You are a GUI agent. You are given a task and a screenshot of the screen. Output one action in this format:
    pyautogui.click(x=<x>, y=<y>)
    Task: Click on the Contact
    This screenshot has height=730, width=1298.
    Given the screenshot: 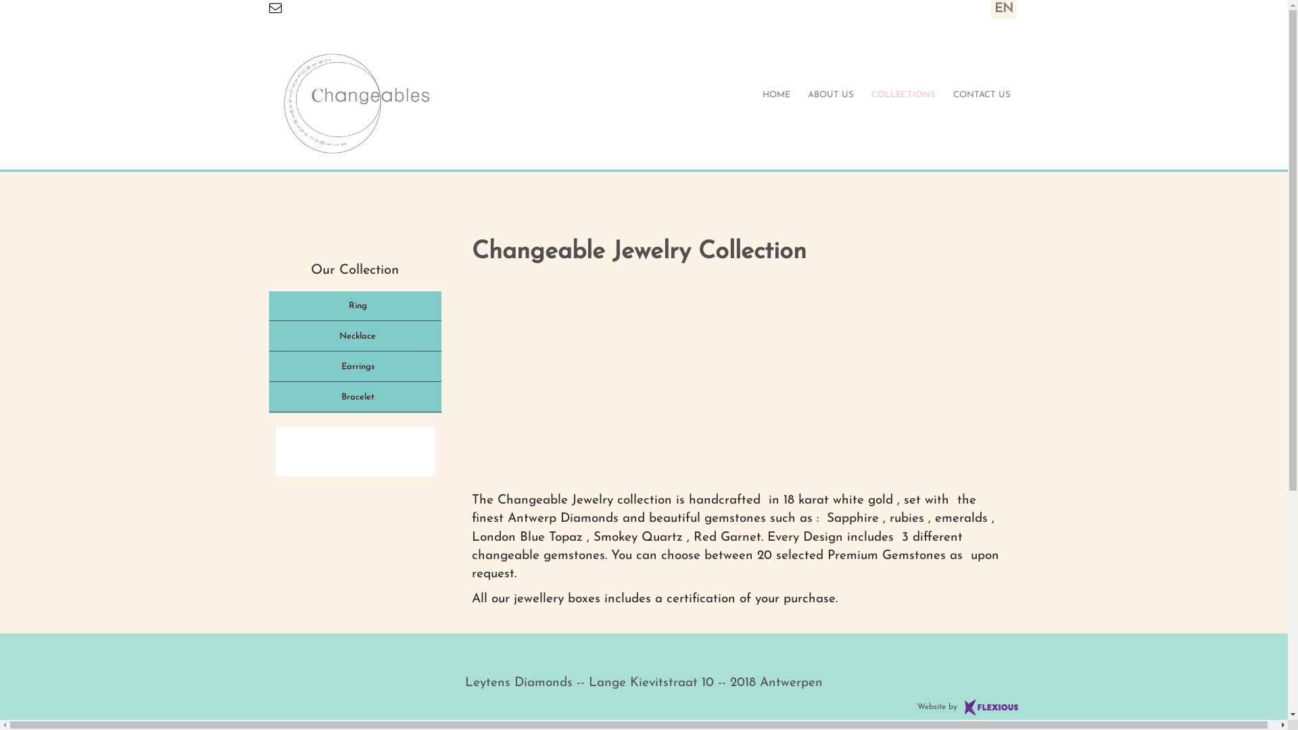 What is the action you would take?
    pyautogui.click(x=292, y=27)
    